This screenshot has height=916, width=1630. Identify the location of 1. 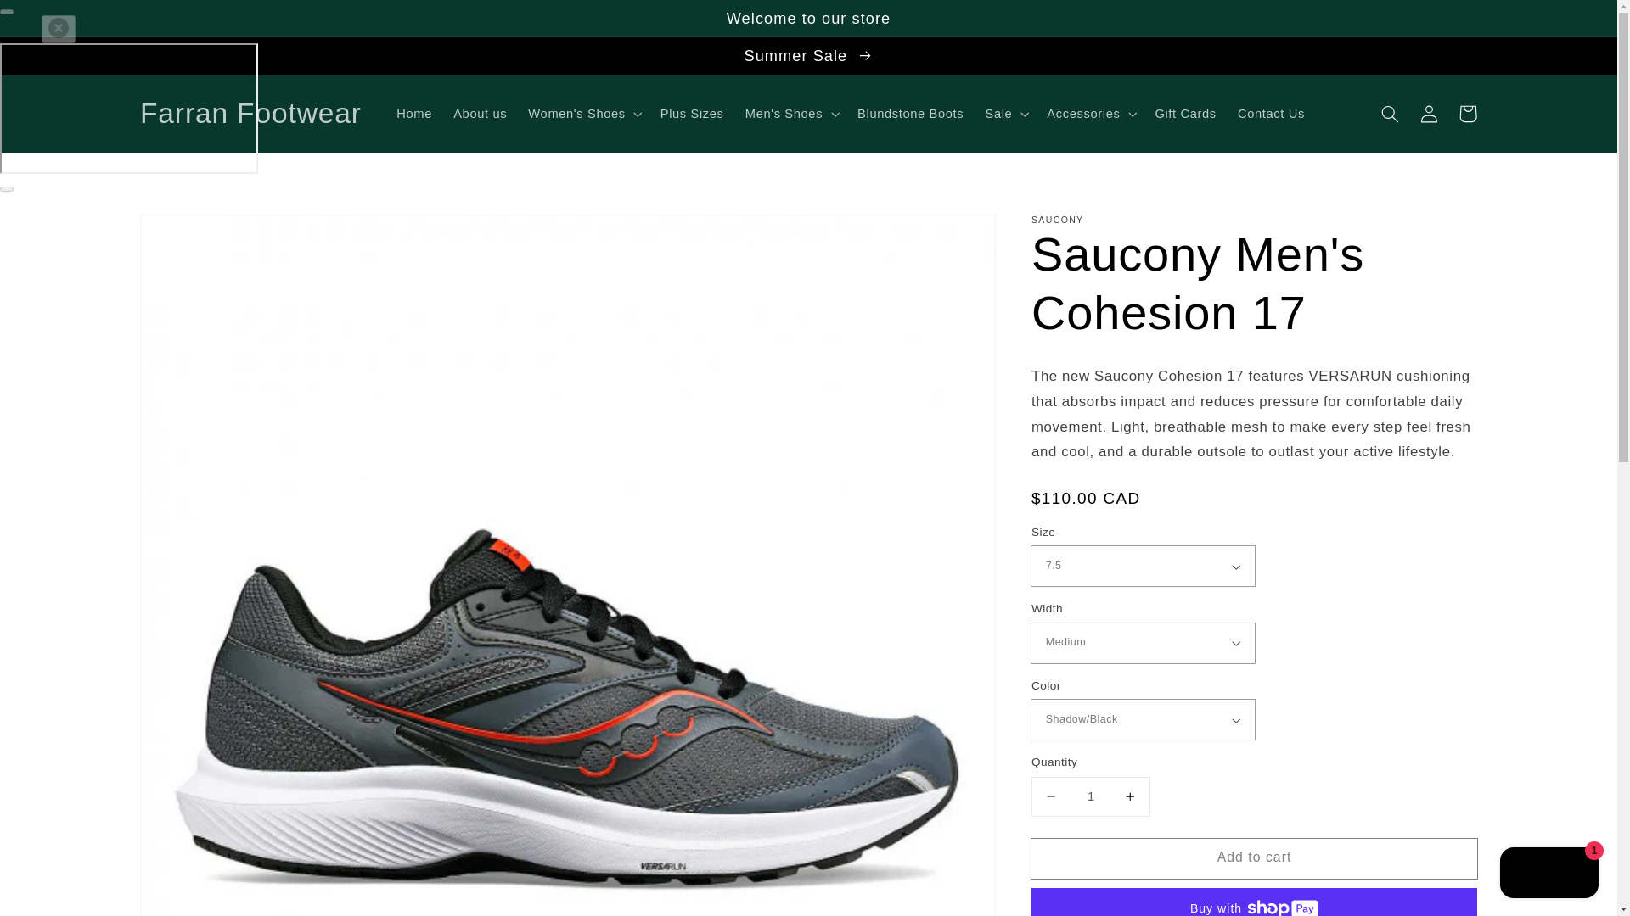
(1091, 796).